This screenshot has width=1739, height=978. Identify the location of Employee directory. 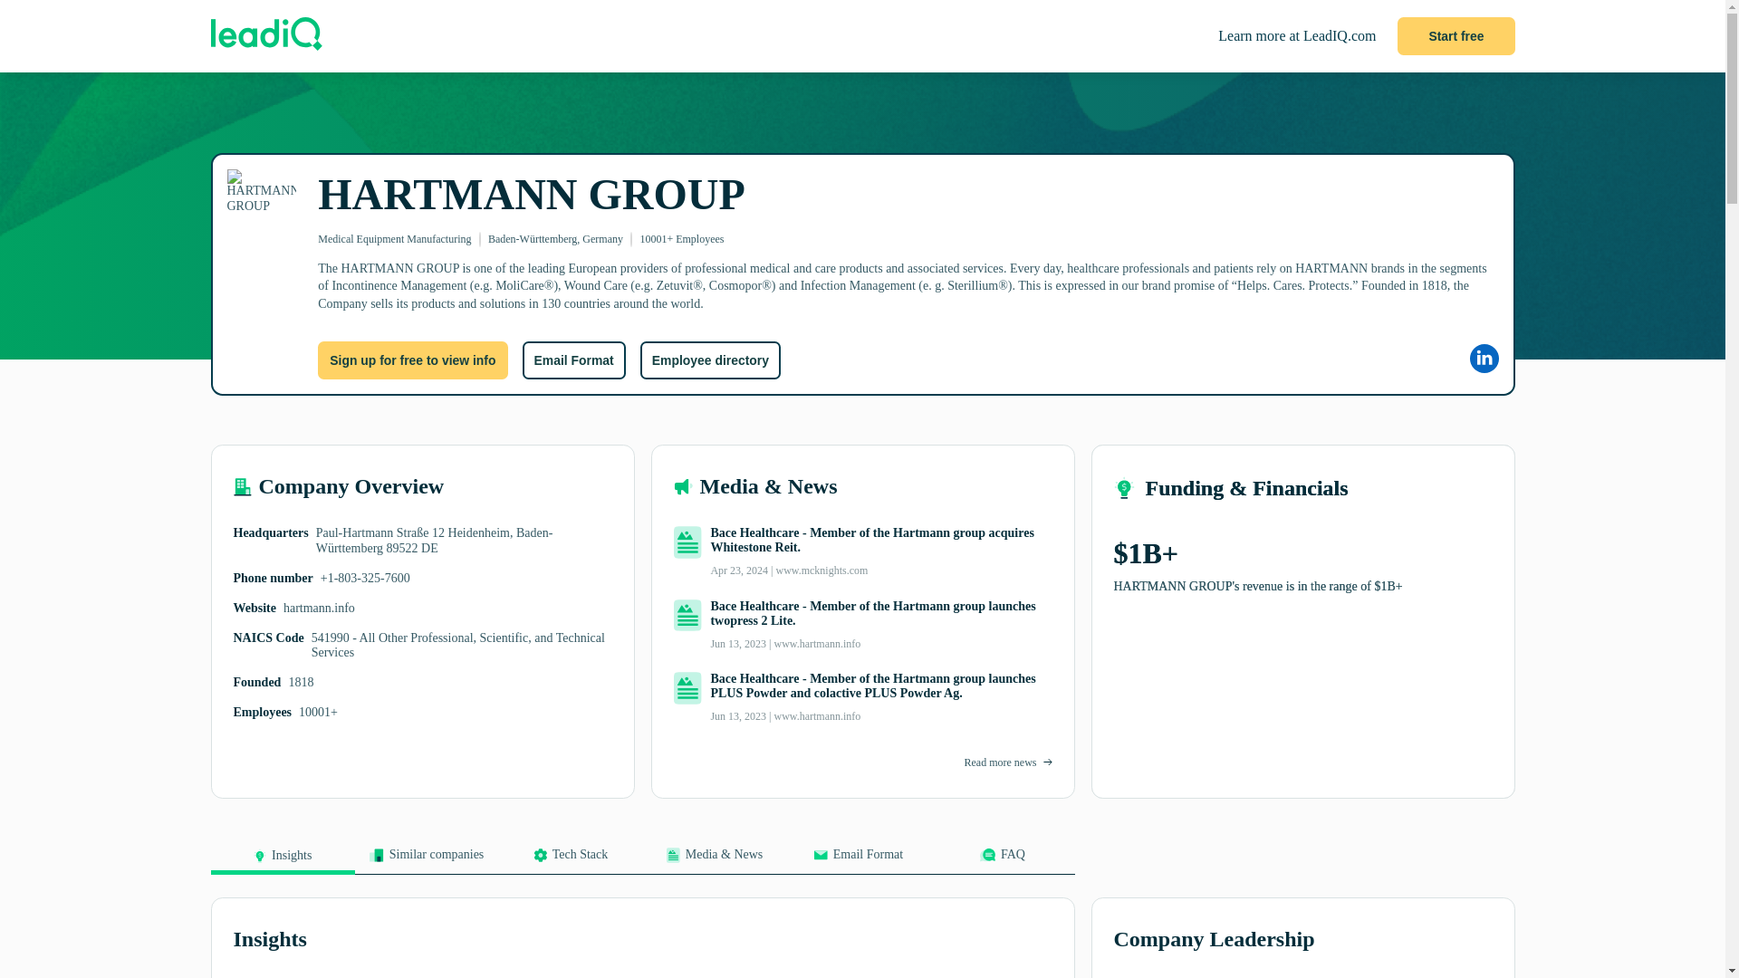
(710, 360).